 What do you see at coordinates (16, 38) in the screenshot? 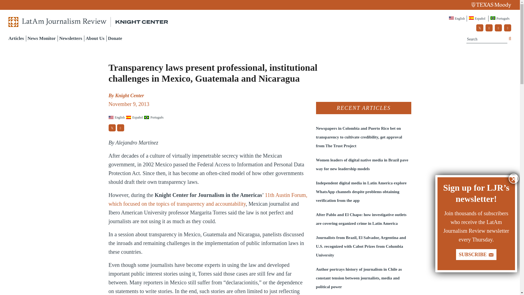
I see `Articles` at bounding box center [16, 38].